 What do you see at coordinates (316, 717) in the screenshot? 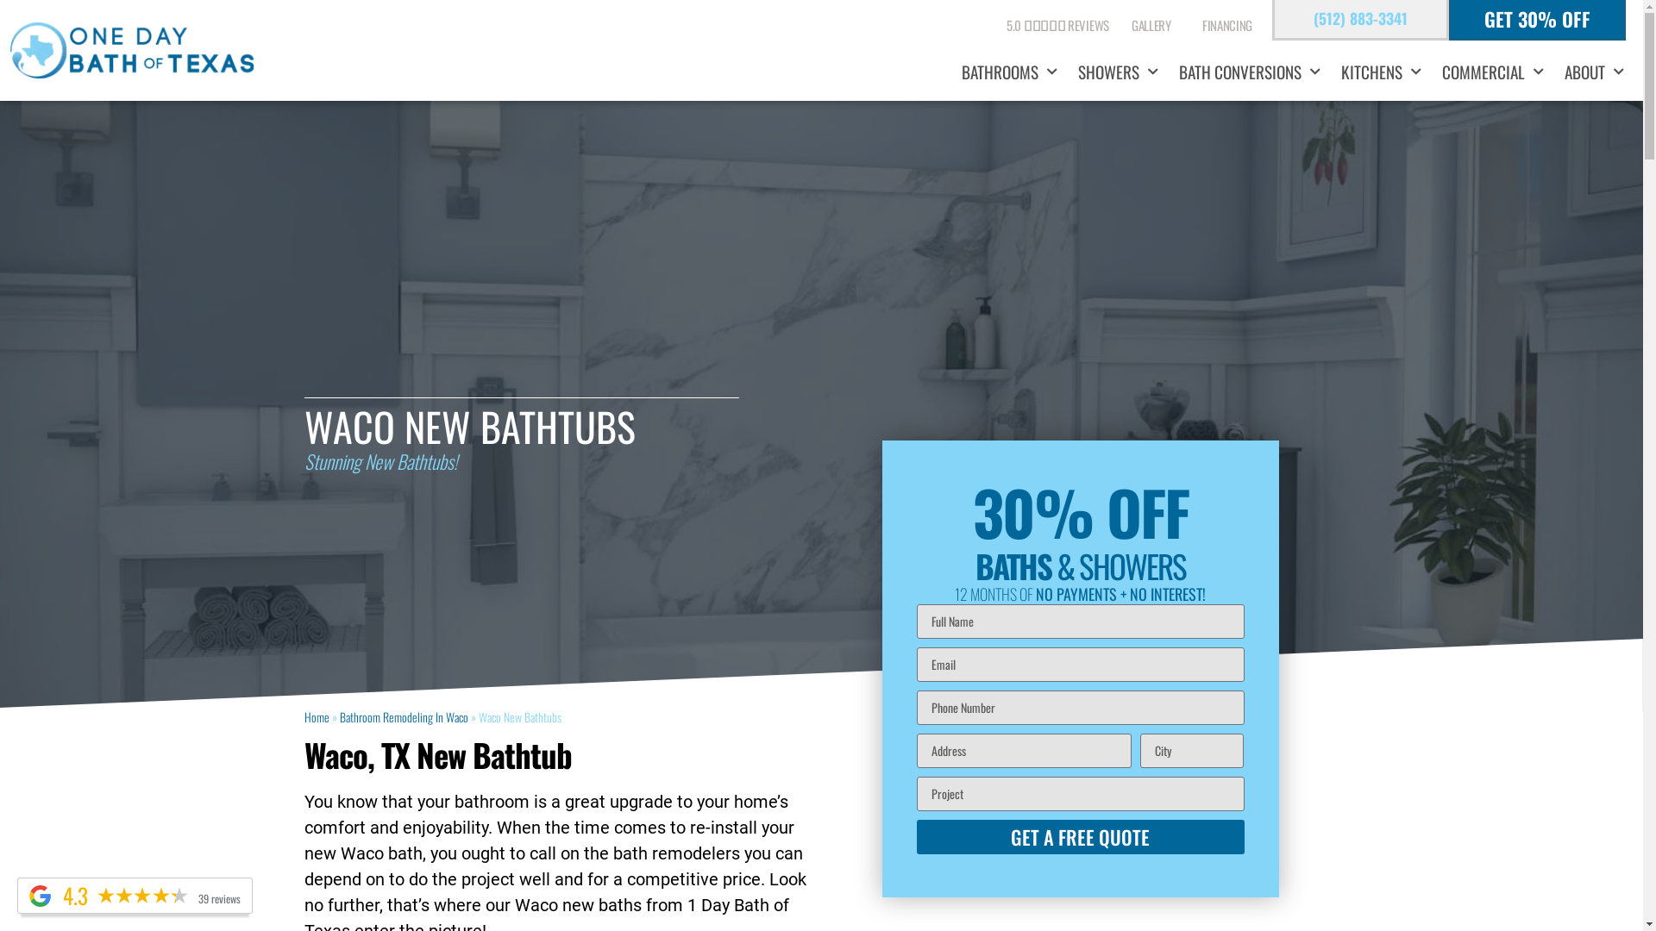
I see `Home` at bounding box center [316, 717].